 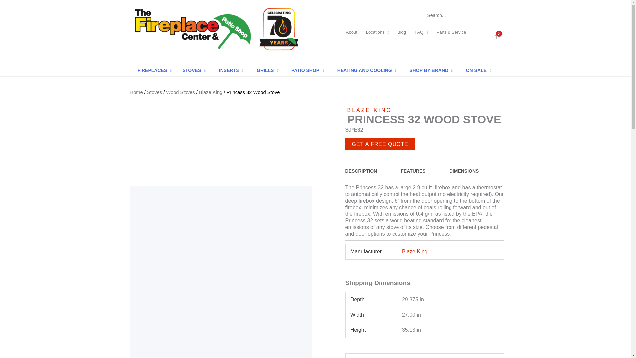 I want to click on About, so click(x=352, y=32).